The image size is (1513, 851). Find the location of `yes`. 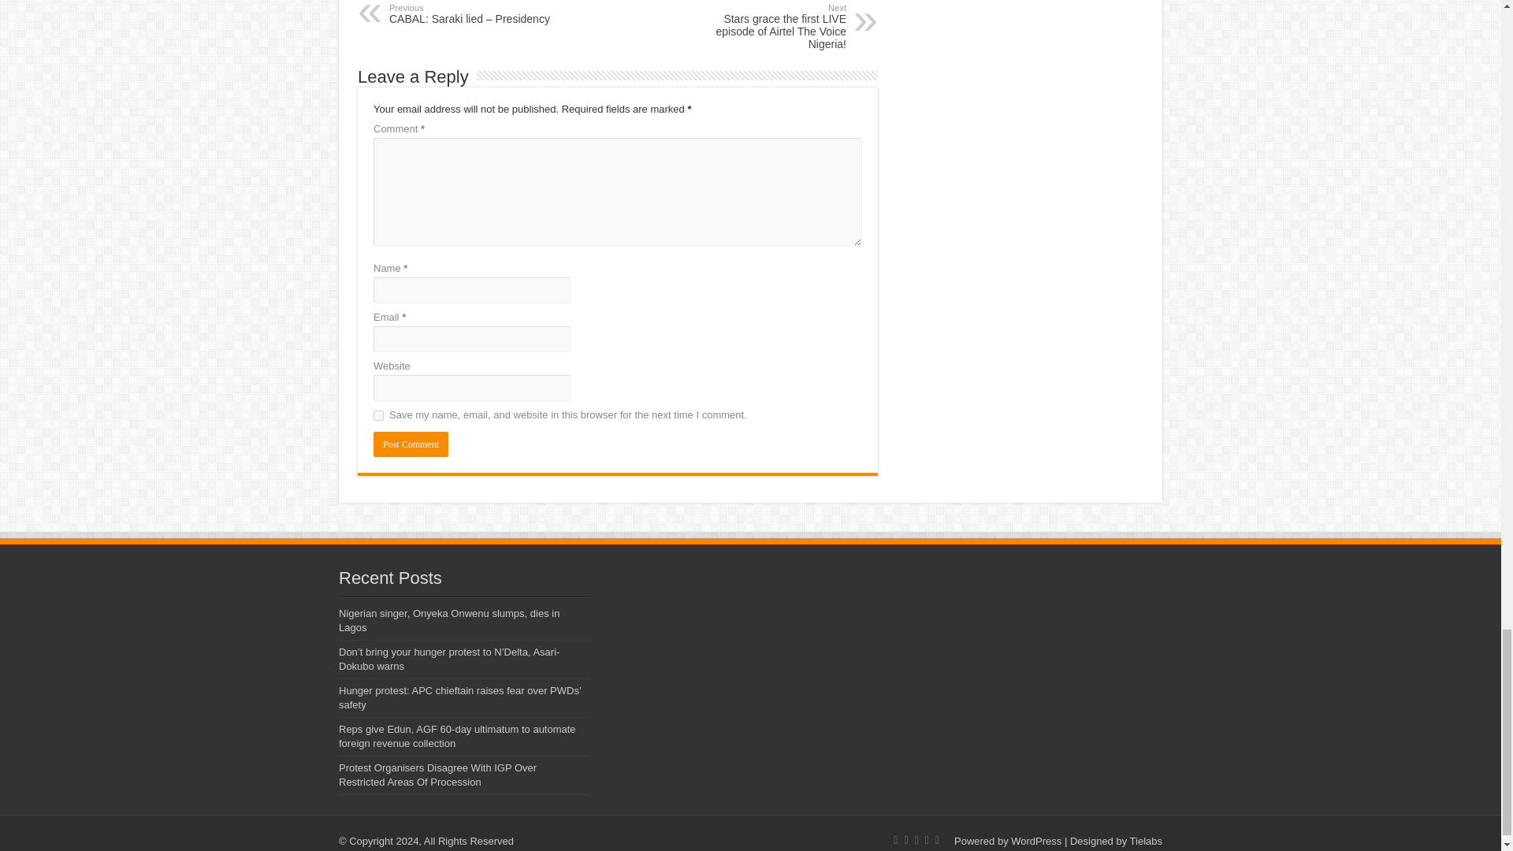

yes is located at coordinates (378, 414).